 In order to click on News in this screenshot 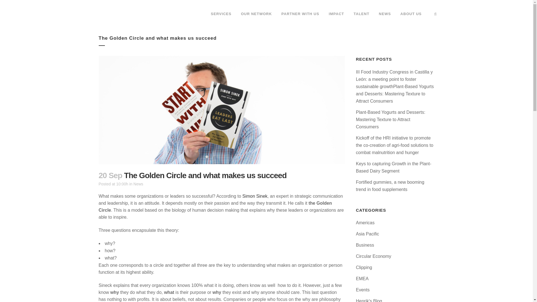, I will do `click(138, 184)`.